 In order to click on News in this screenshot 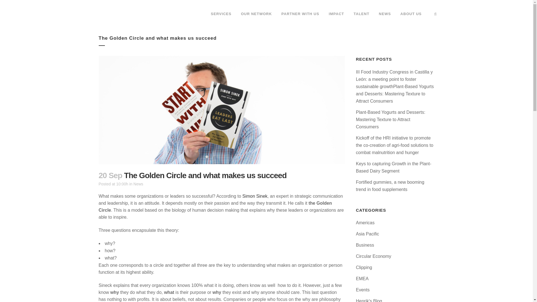, I will do `click(138, 184)`.